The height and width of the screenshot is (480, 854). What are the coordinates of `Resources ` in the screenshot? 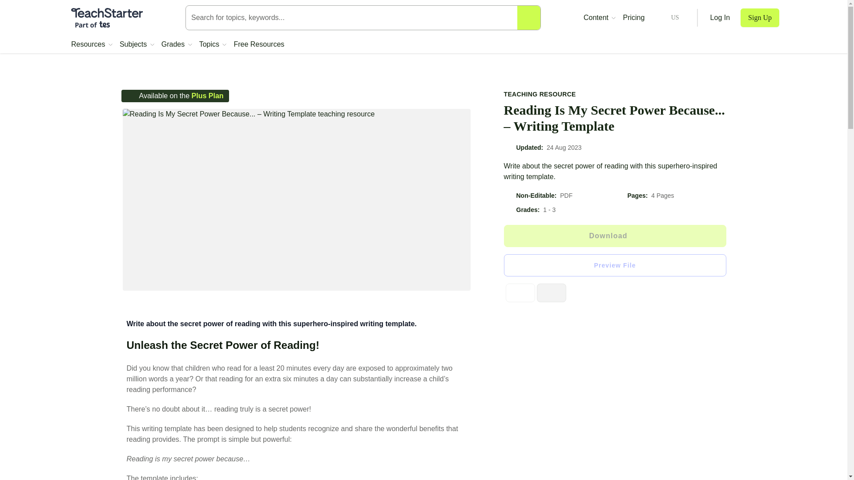 It's located at (92, 44).